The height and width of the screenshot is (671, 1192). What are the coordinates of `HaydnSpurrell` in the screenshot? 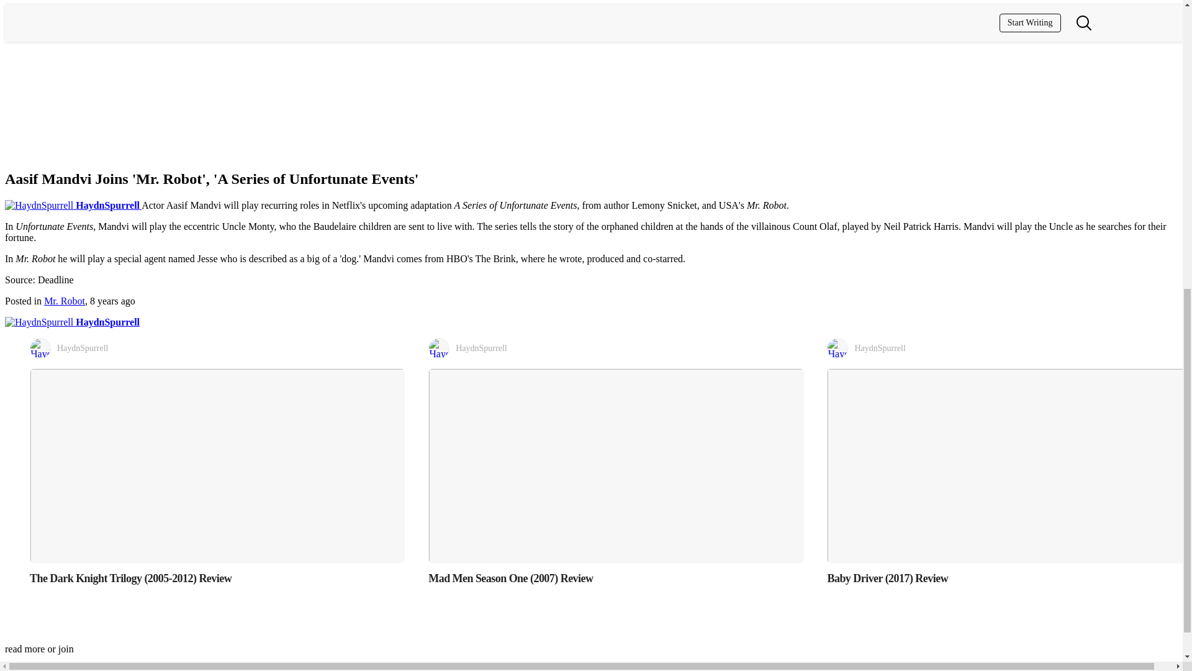 It's located at (72, 322).